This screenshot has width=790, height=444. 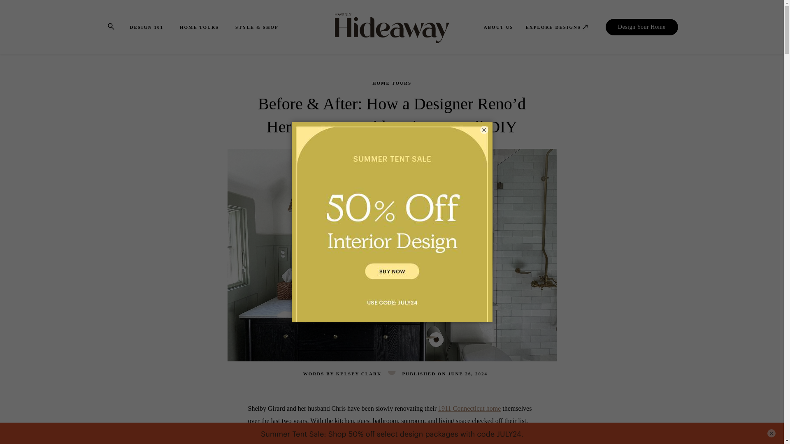 I want to click on DESIGN 101, so click(x=146, y=27).